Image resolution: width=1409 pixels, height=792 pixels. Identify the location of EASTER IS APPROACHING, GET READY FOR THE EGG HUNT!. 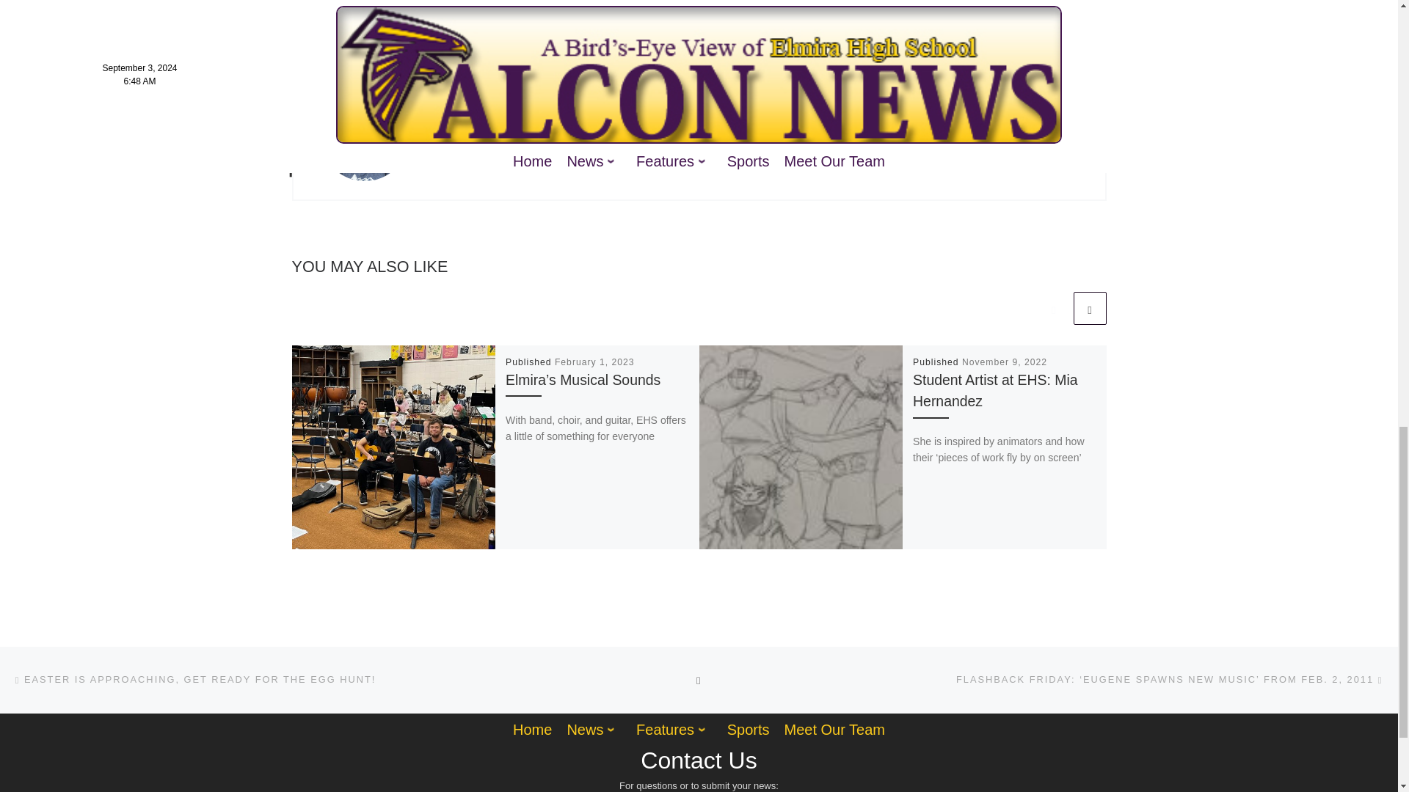
(194, 679).